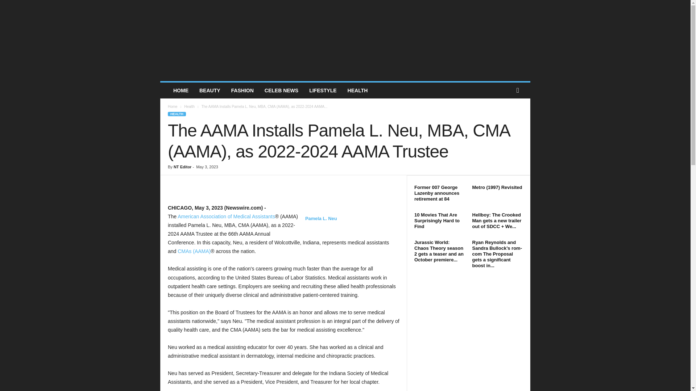  Describe the element at coordinates (242, 91) in the screenshot. I see `FASHION` at that location.